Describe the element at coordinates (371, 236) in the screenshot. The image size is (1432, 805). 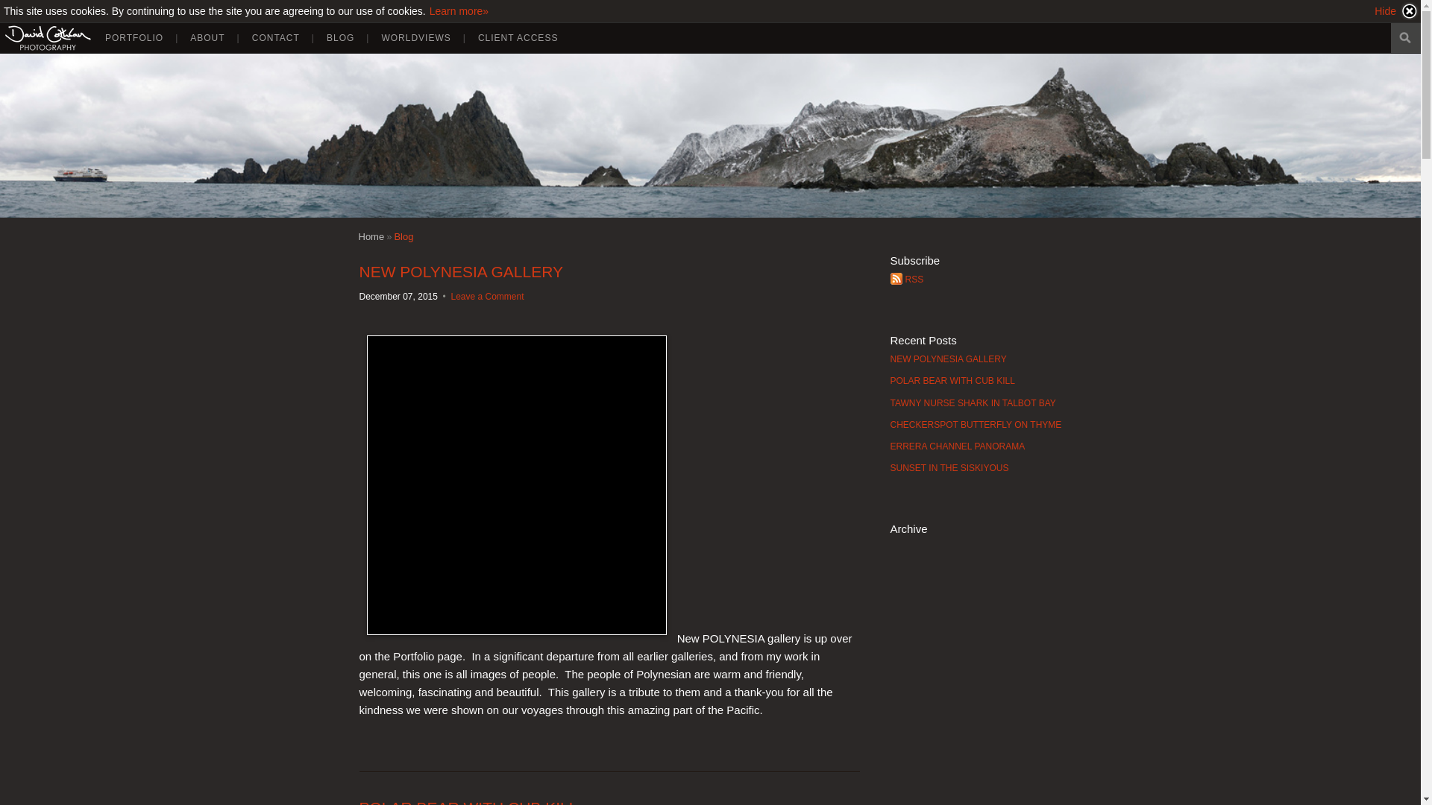
I see `Home` at that location.